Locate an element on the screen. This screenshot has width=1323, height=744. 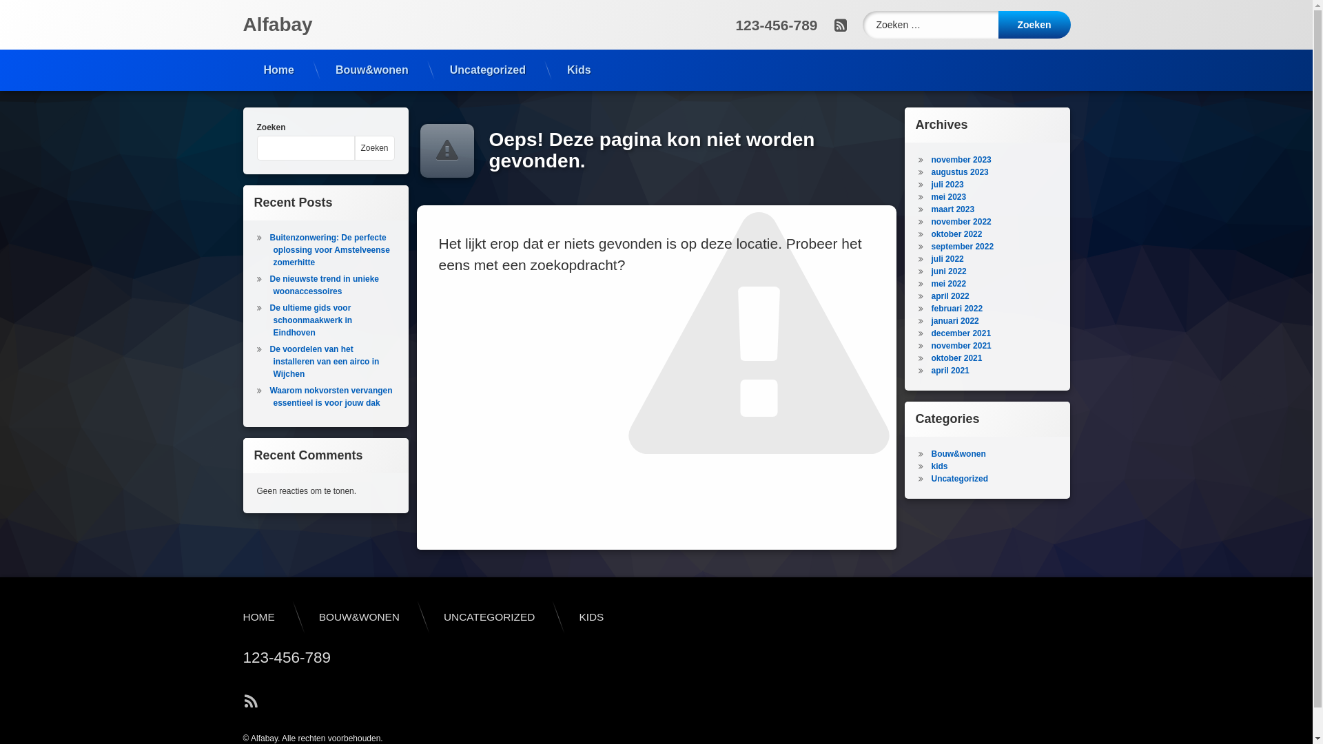
kids is located at coordinates (939, 466).